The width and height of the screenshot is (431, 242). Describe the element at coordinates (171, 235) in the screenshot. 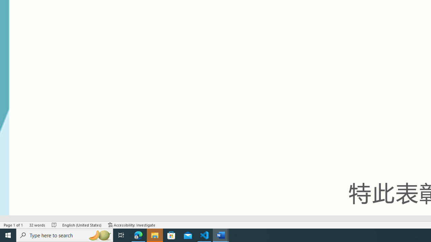

I see `Microsoft Store` at that location.